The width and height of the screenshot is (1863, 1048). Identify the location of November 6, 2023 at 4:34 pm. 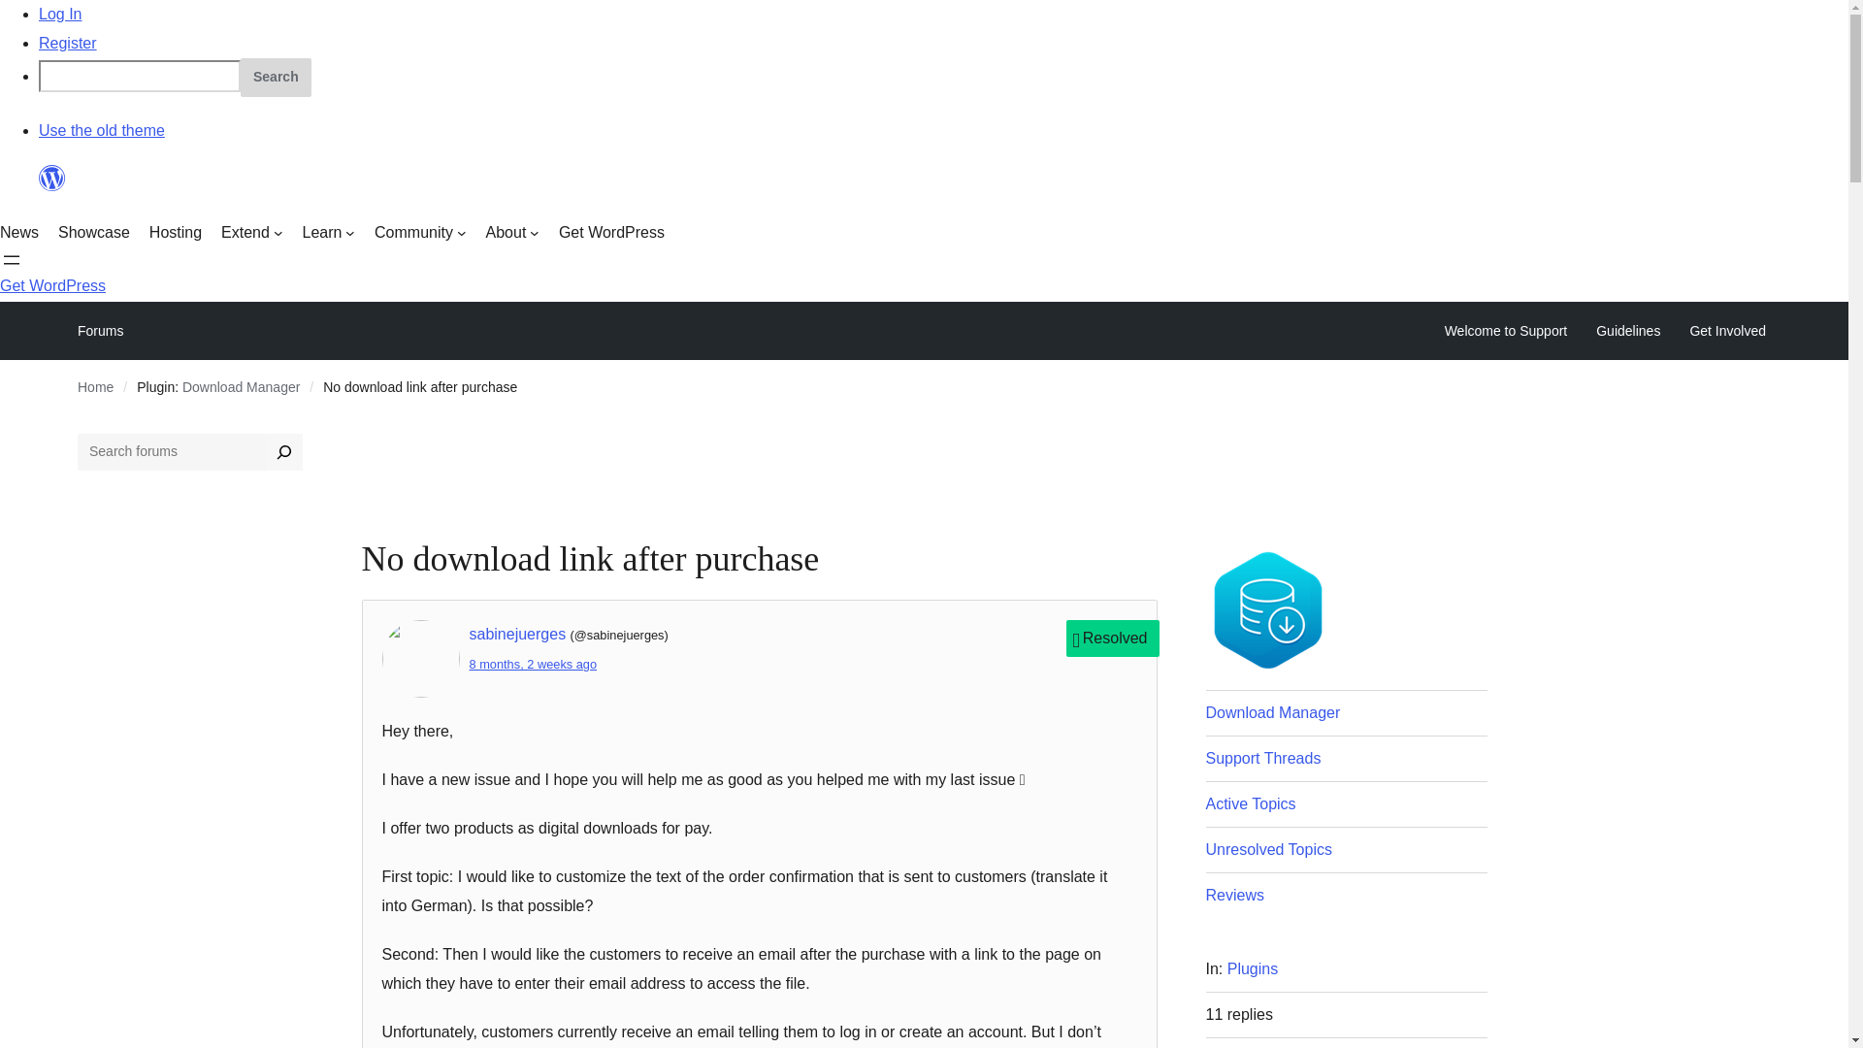
(534, 664).